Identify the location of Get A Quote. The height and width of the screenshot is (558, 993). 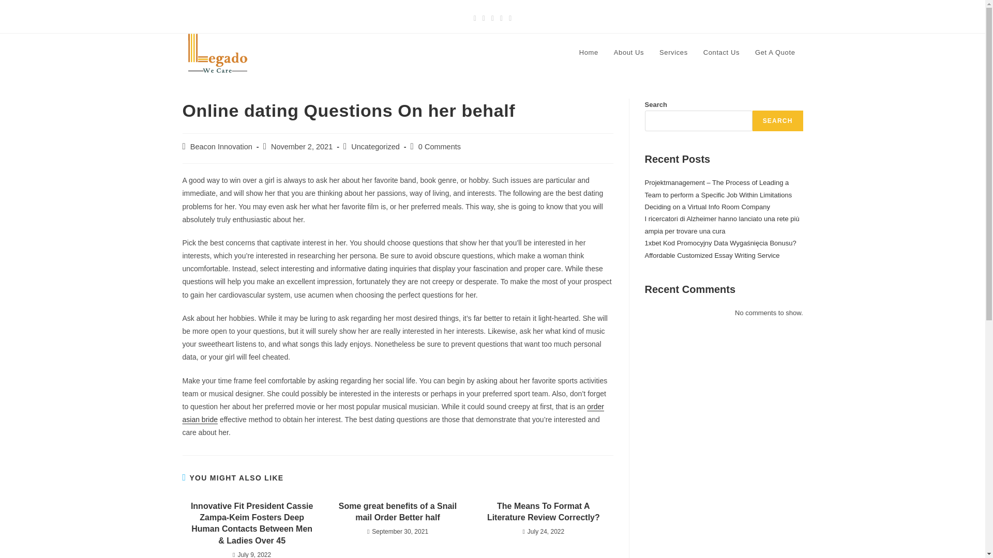
(775, 53).